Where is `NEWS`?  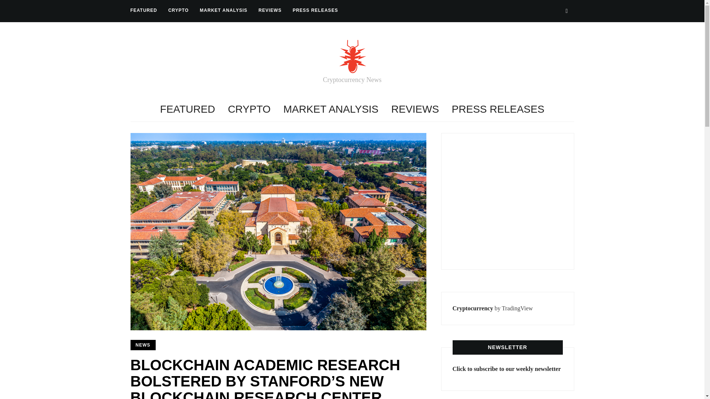 NEWS is located at coordinates (143, 345).